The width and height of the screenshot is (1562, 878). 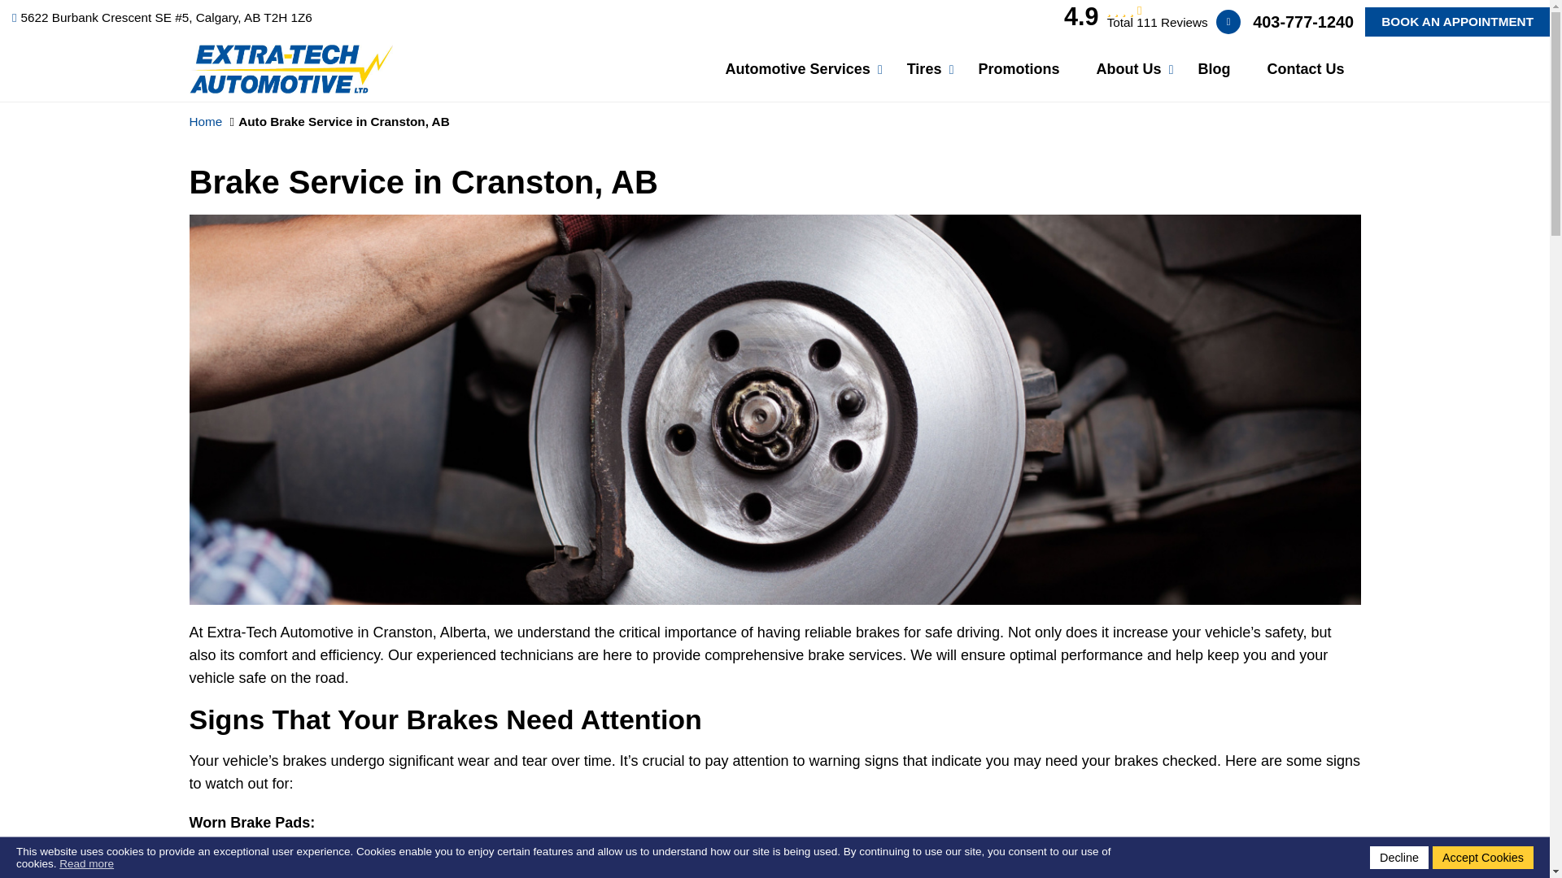 What do you see at coordinates (924, 69) in the screenshot?
I see `Tires` at bounding box center [924, 69].